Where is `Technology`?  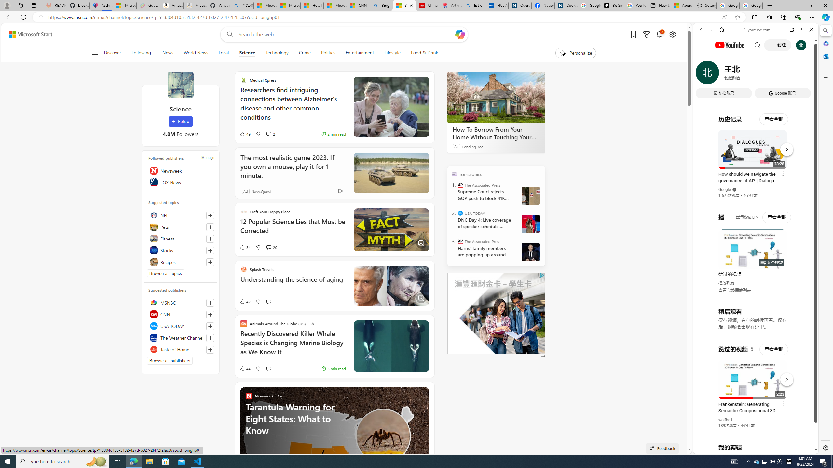
Technology is located at coordinates (277, 53).